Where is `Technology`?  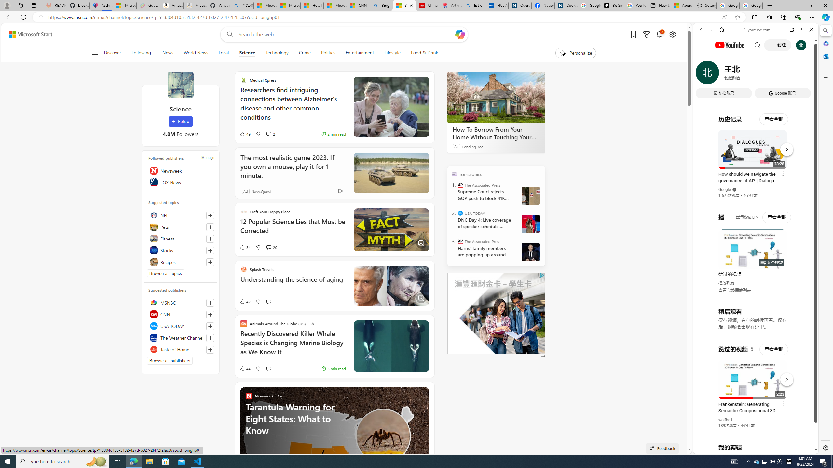
Technology is located at coordinates (277, 53).